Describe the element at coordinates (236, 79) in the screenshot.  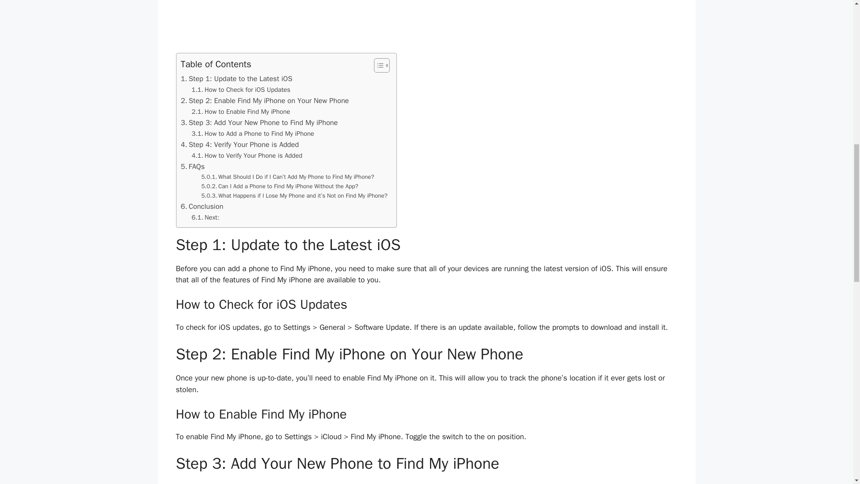
I see `Step 1: Update to the Latest iOS` at that location.